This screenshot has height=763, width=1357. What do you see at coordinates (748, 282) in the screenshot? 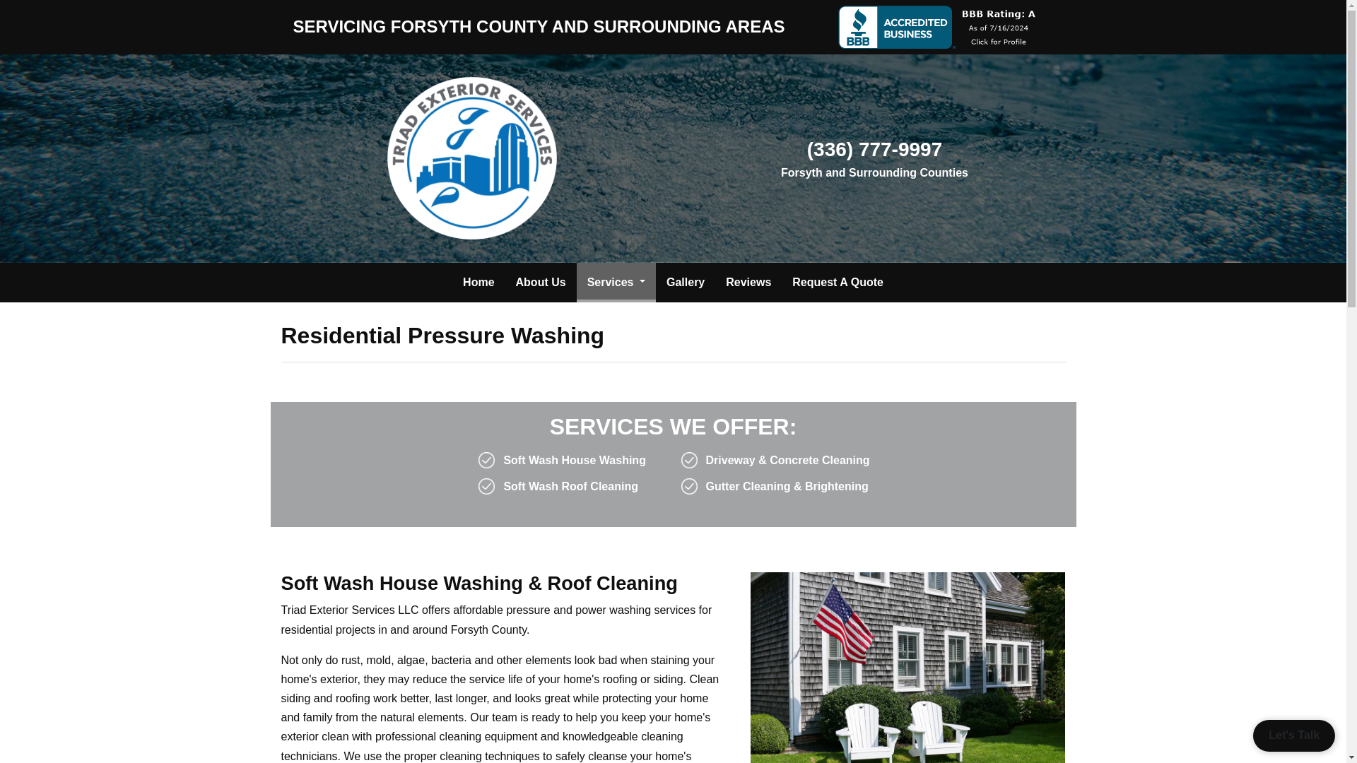
I see `Reviews` at bounding box center [748, 282].